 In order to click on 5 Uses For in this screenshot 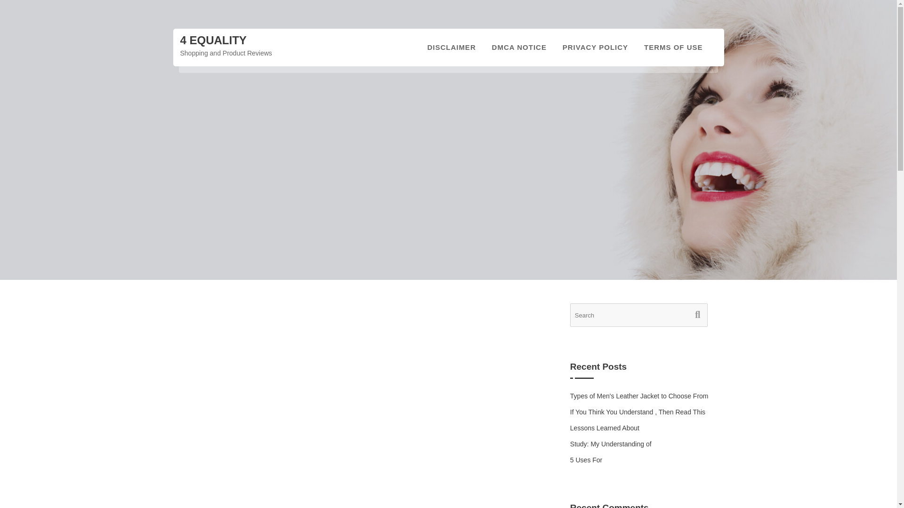, I will do `click(586, 460)`.